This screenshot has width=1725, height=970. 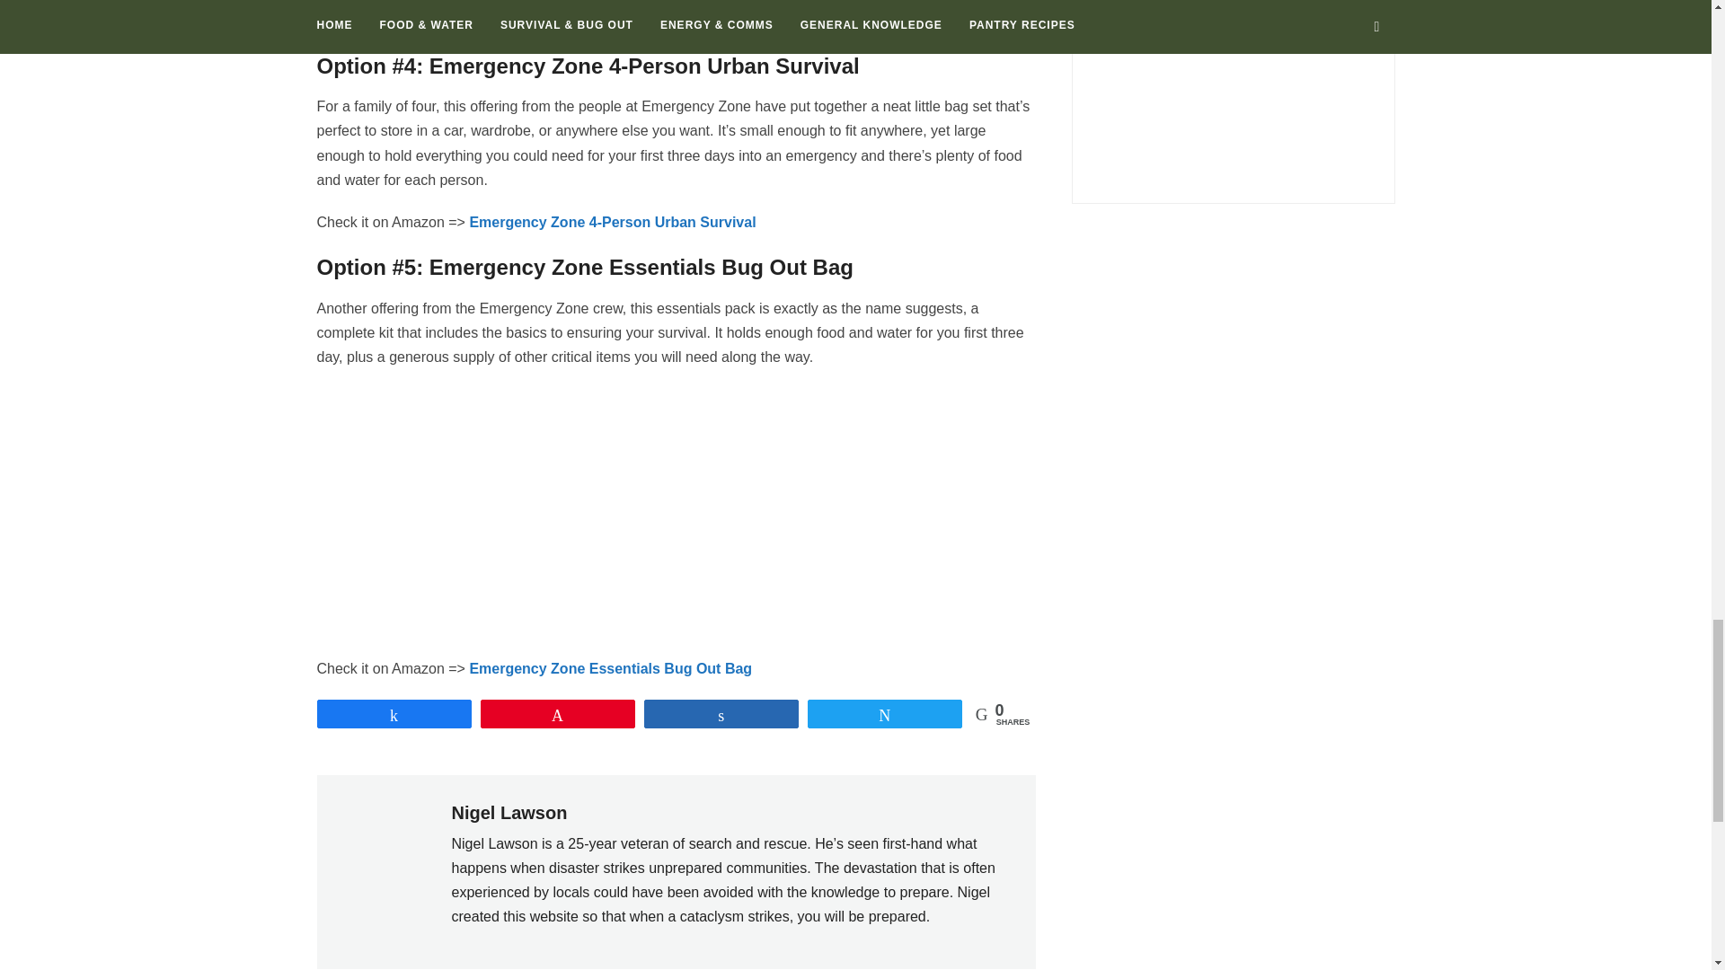 What do you see at coordinates (539, 20) in the screenshot?
I see `Prep Store Elite Plus` at bounding box center [539, 20].